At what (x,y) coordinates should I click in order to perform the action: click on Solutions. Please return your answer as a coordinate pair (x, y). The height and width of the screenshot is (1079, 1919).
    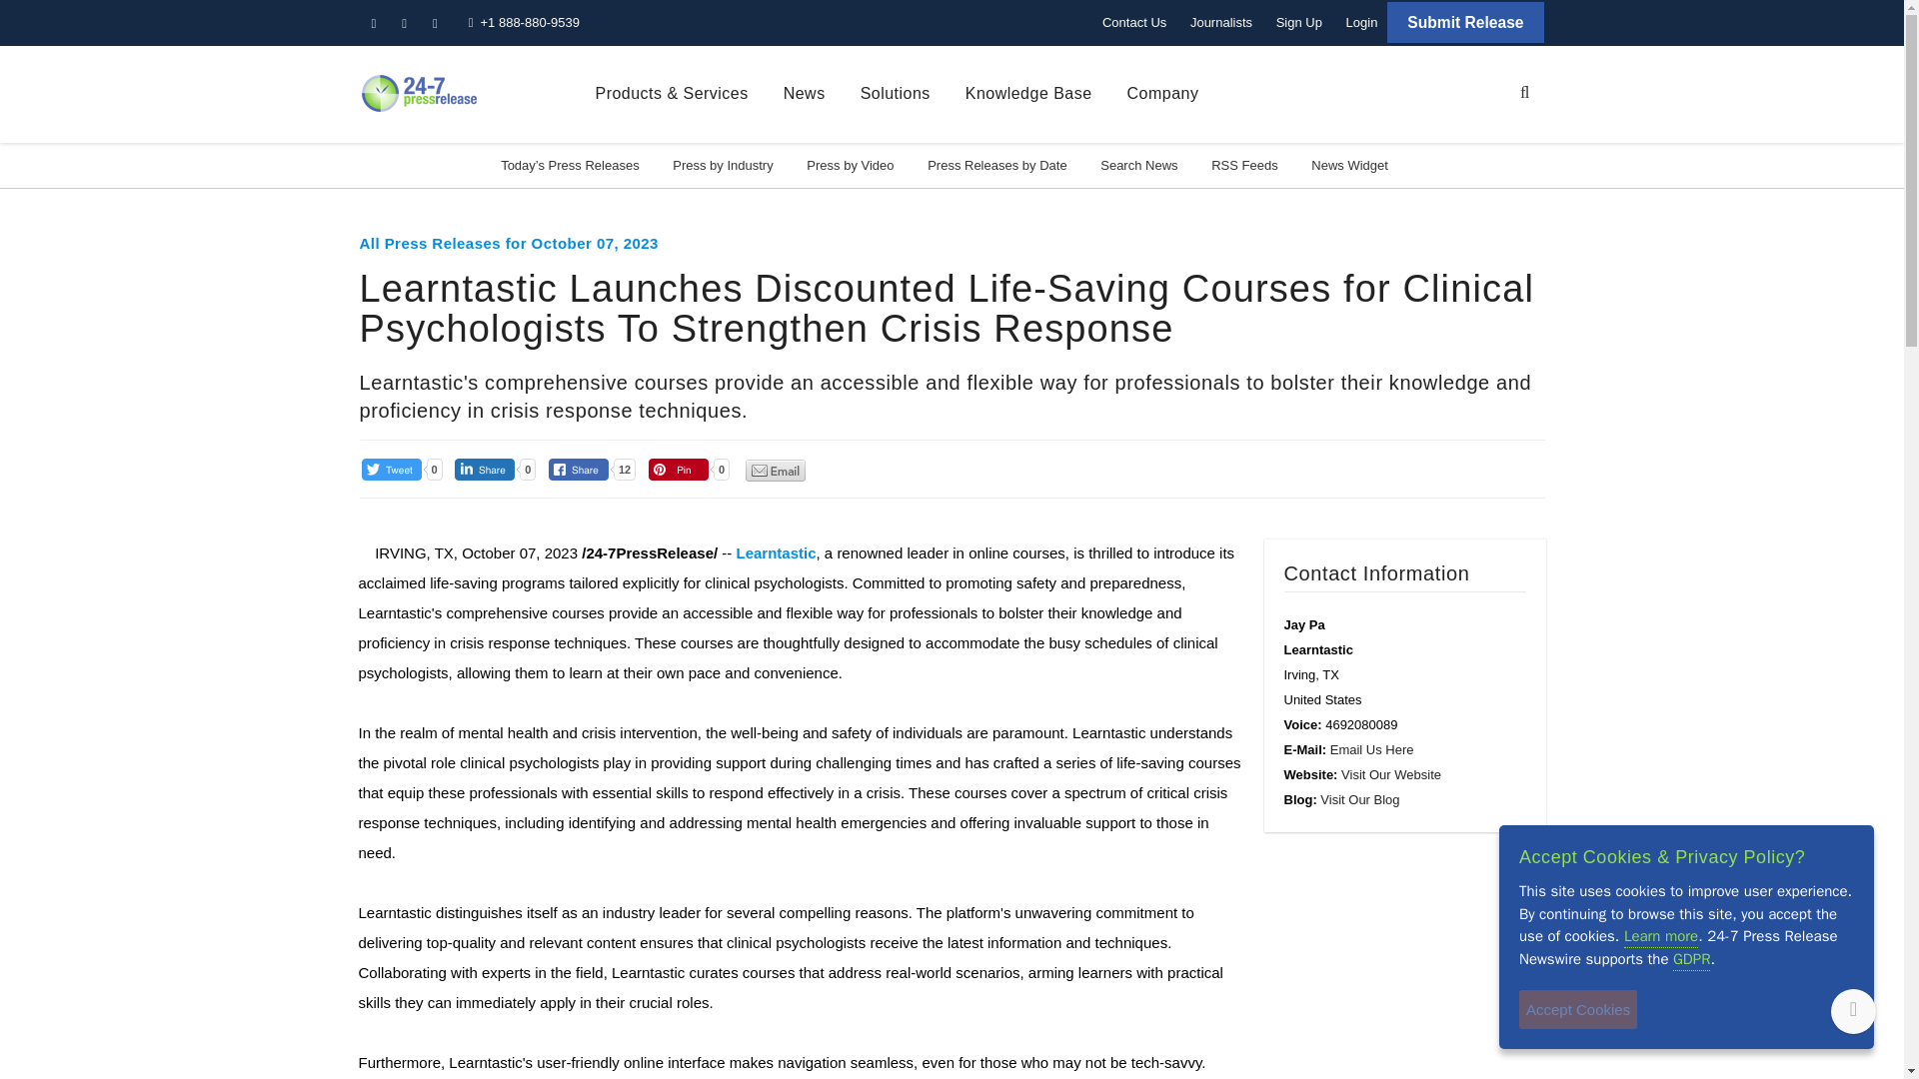
    Looking at the image, I should click on (896, 94).